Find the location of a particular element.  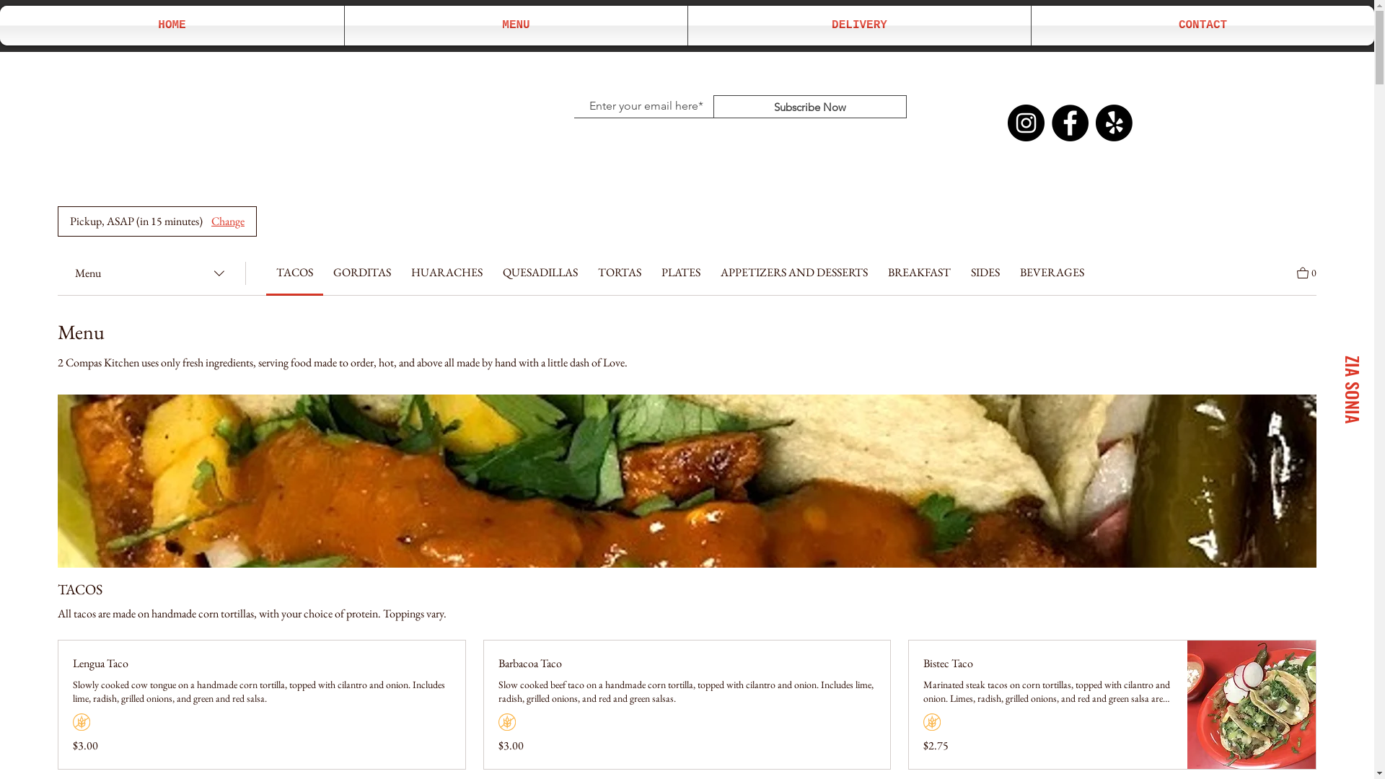

Log In is located at coordinates (421, 98).